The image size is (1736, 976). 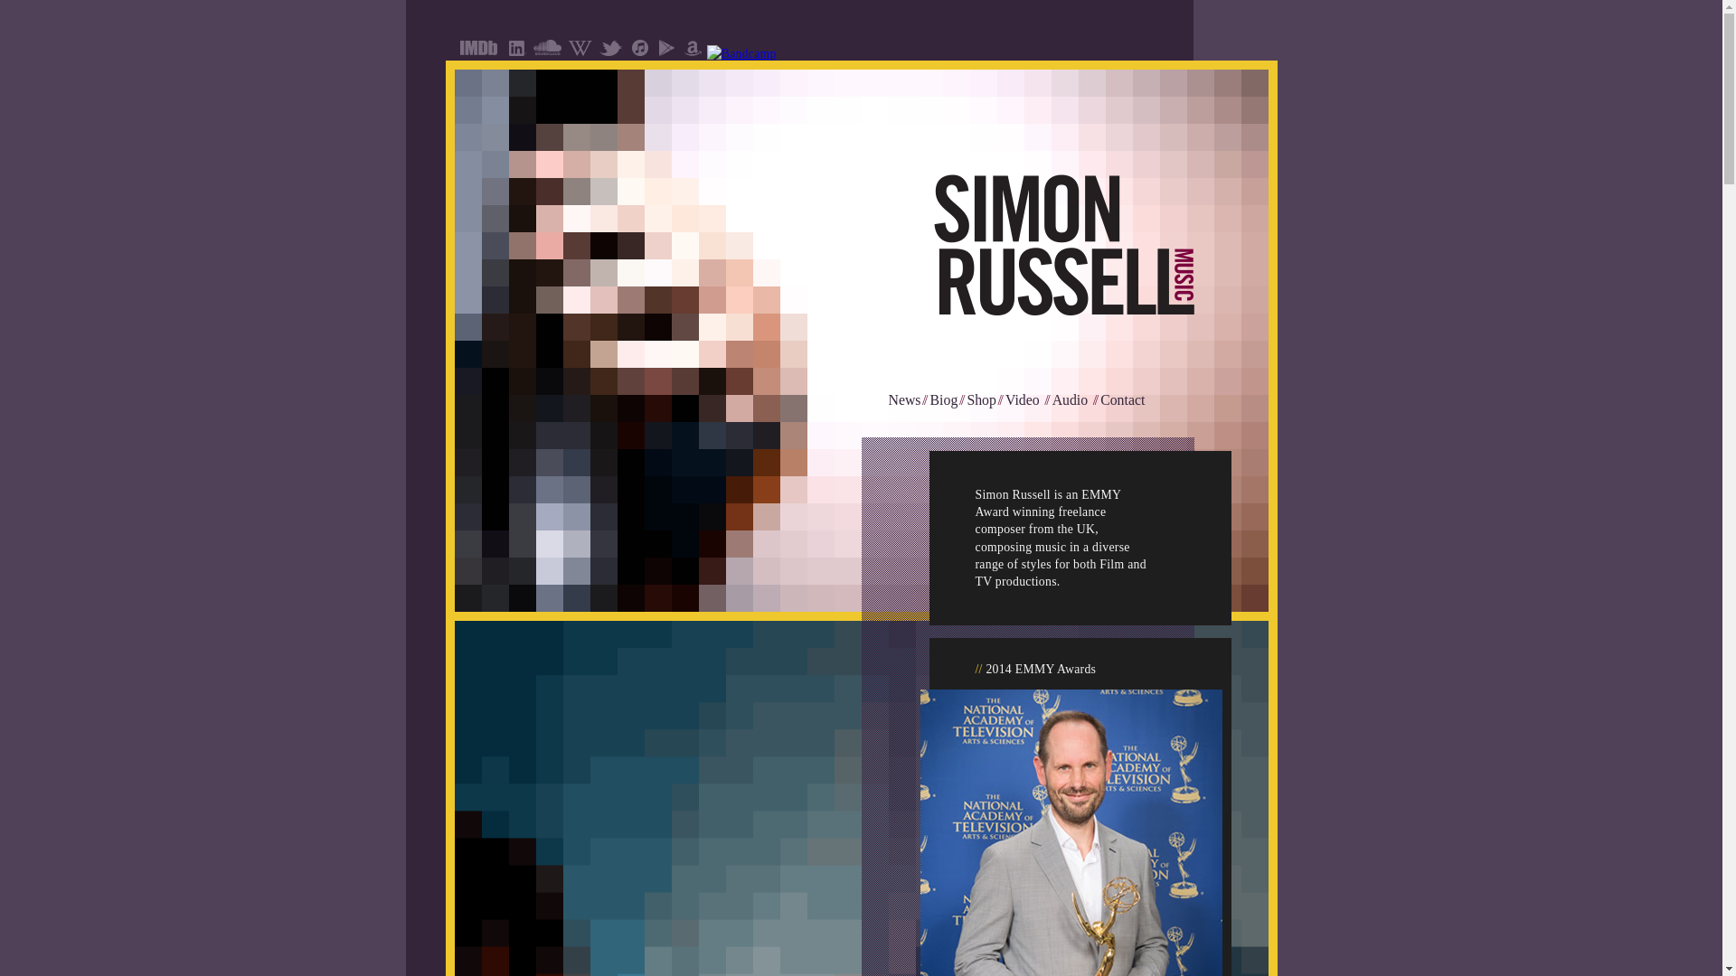 I want to click on Simon Russell Original Soundtracks from Amazon, so click(x=693, y=52).